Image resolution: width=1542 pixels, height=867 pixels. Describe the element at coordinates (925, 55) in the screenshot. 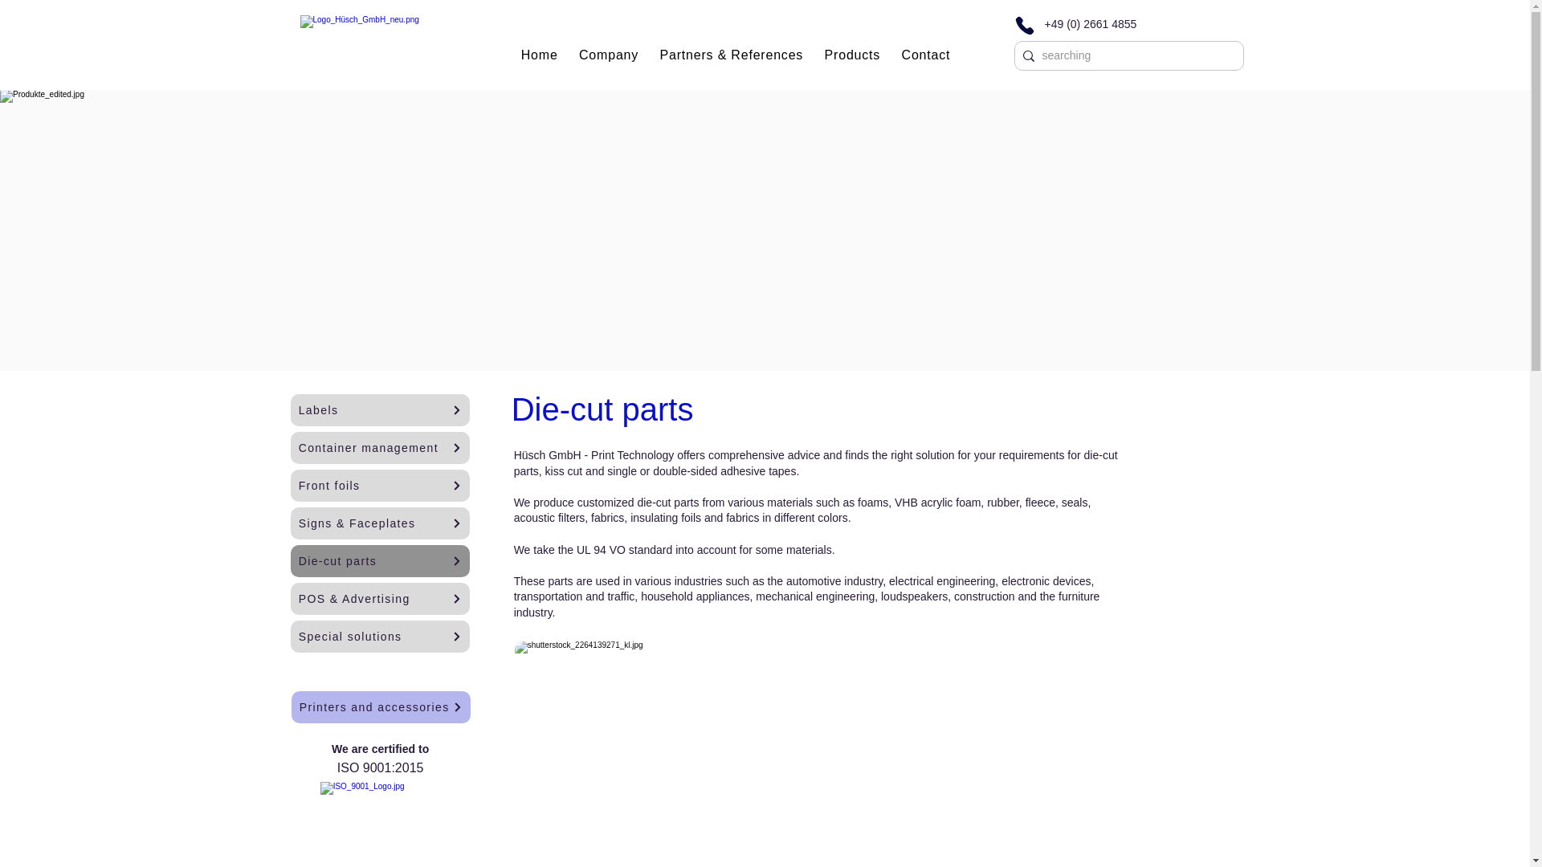

I see `Contact` at that location.